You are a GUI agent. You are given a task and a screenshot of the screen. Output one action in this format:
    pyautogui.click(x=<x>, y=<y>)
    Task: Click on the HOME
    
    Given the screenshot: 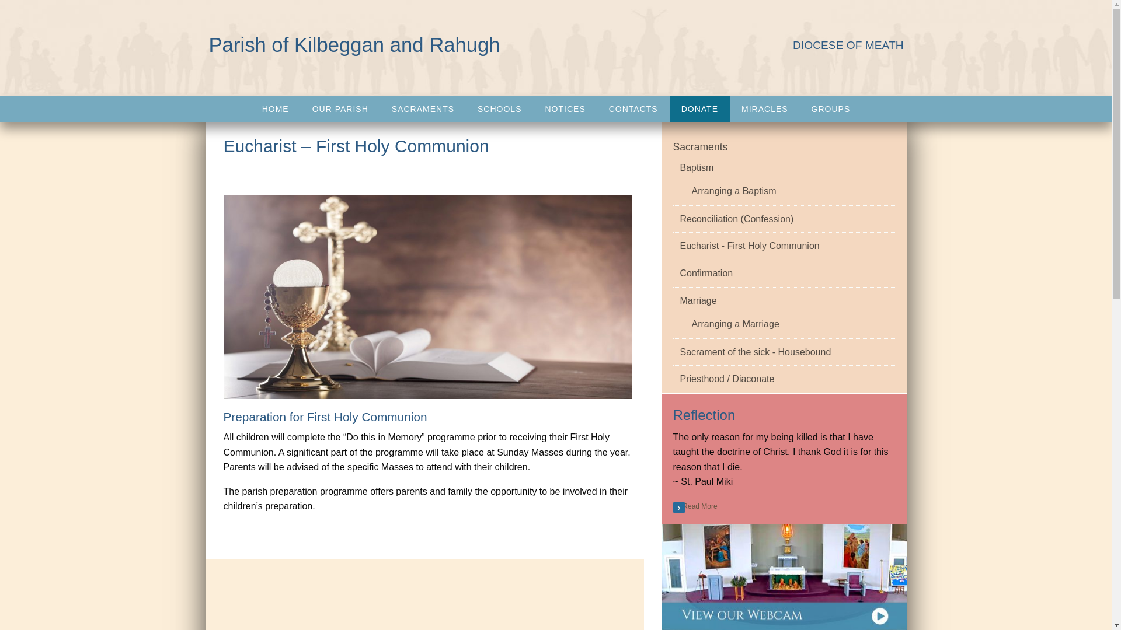 What is the action you would take?
    pyautogui.click(x=275, y=109)
    